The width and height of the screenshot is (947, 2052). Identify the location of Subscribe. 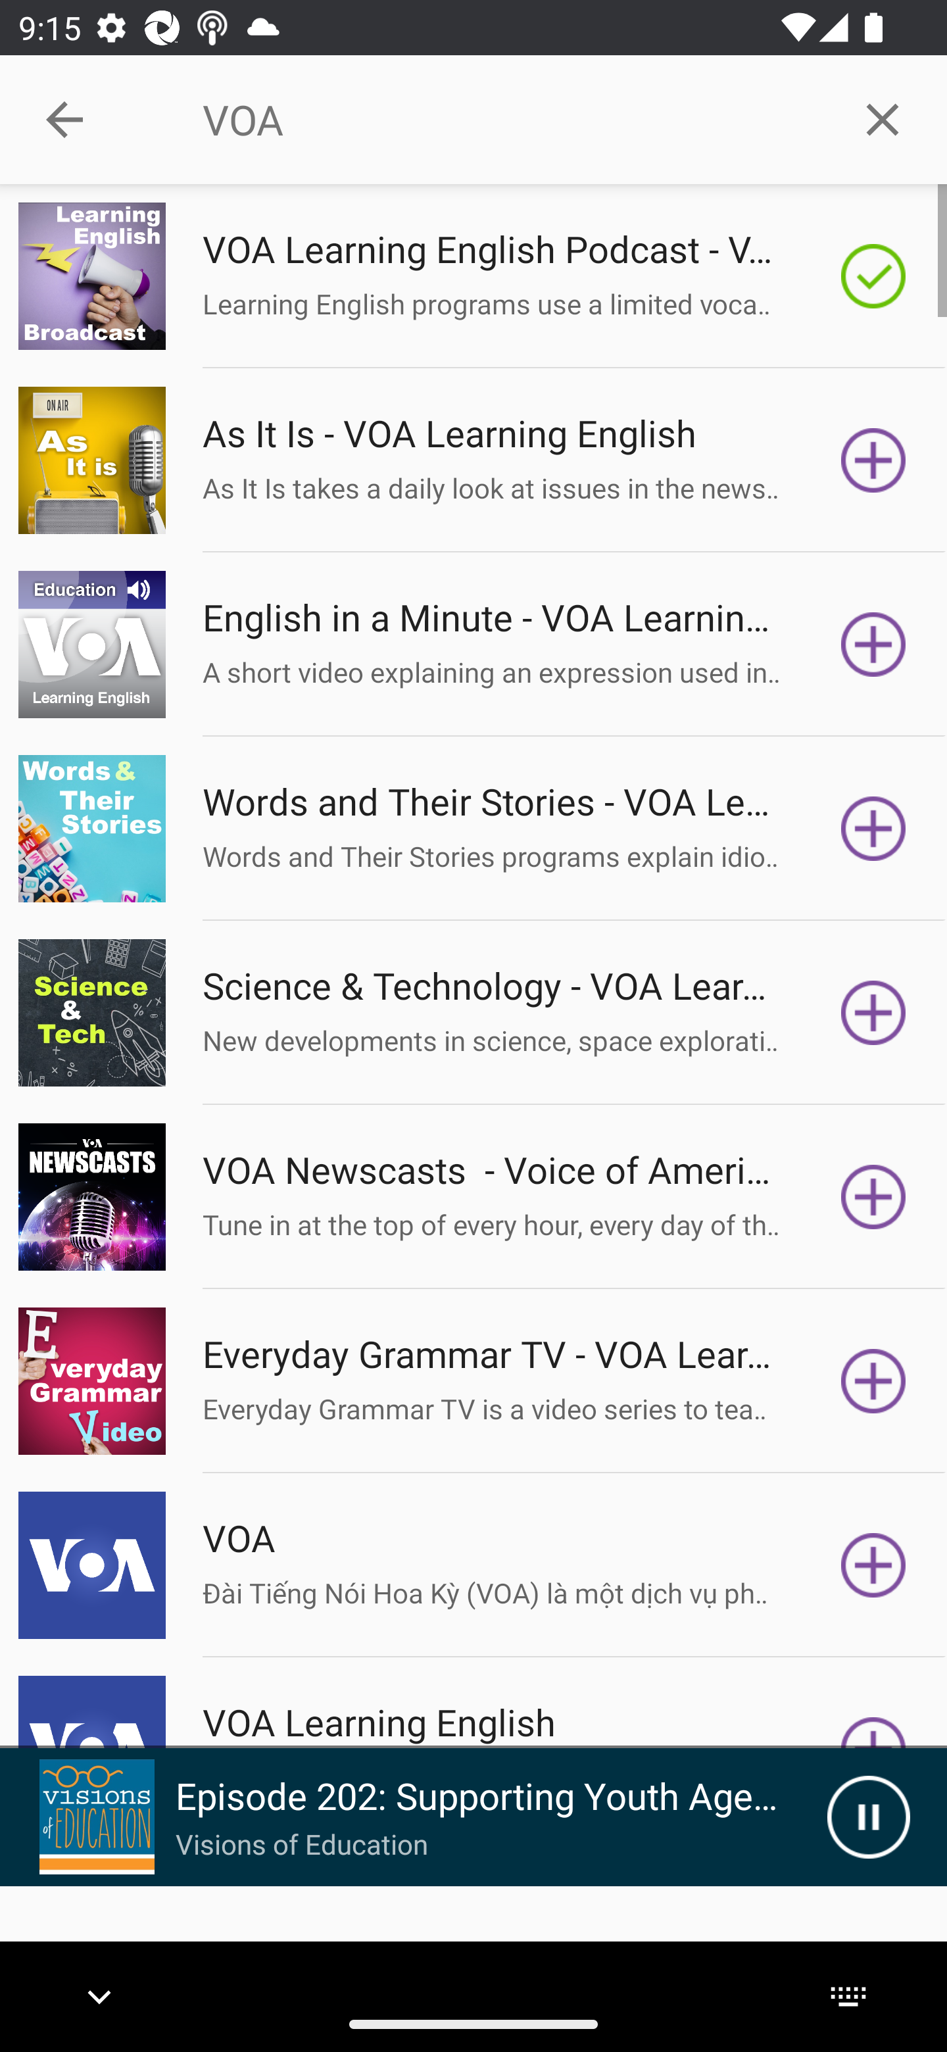
(873, 1565).